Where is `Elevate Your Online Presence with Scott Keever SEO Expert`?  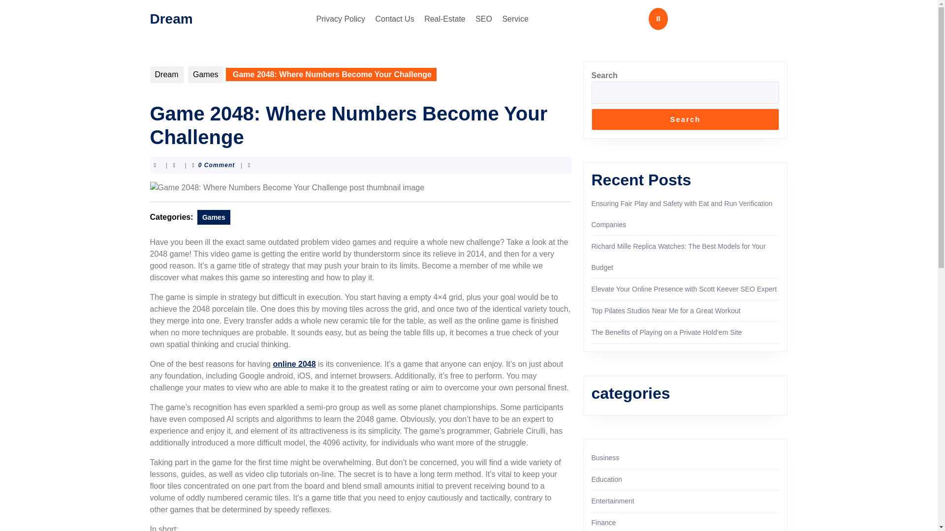 Elevate Your Online Presence with Scott Keever SEO Expert is located at coordinates (684, 289).